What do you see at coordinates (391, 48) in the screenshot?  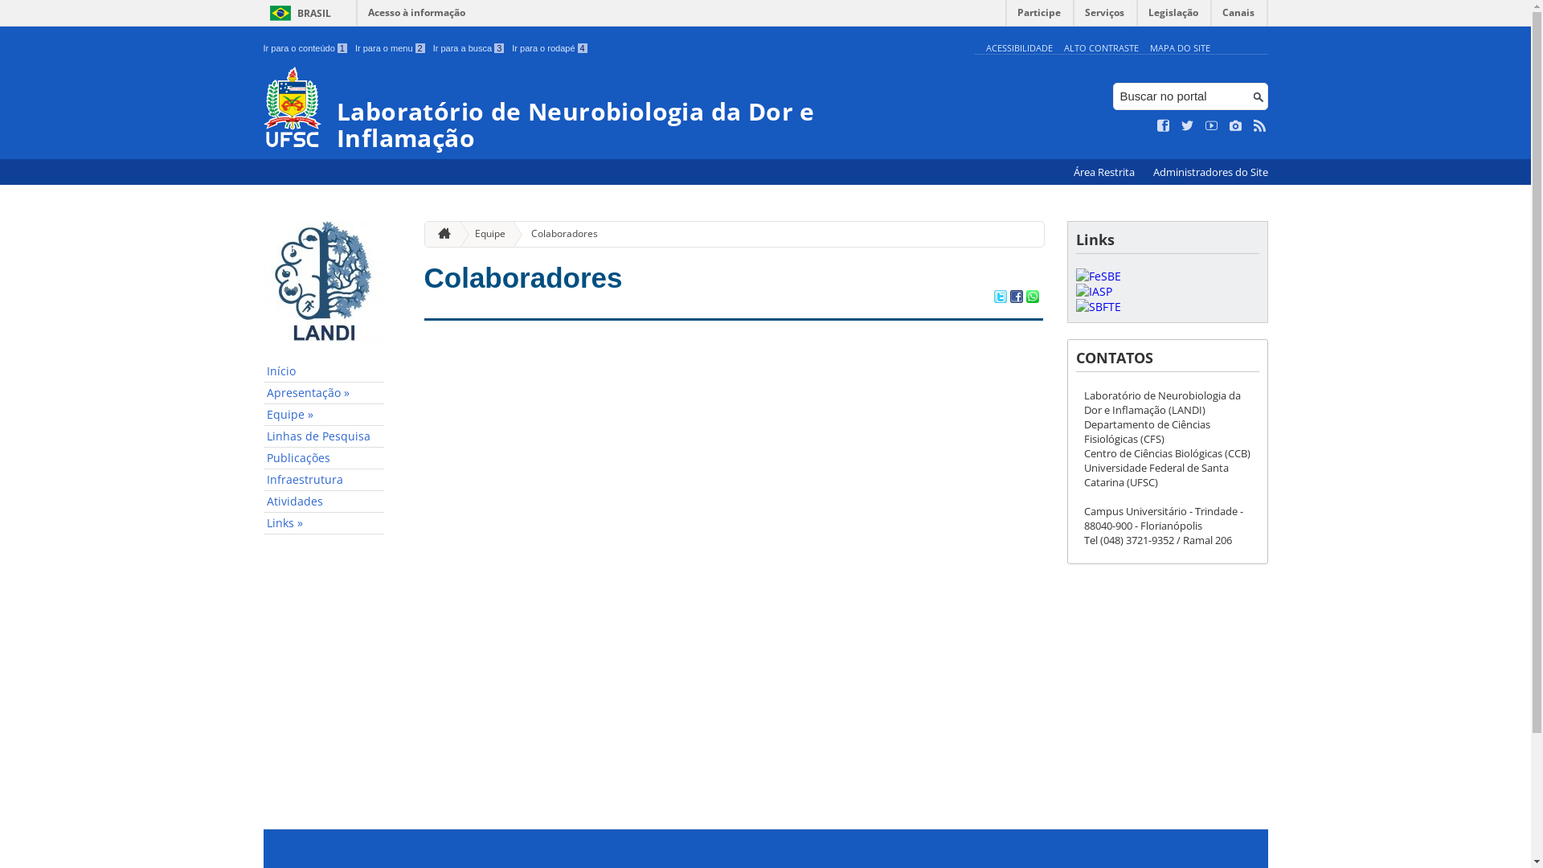 I see `Ir para o menu 2` at bounding box center [391, 48].